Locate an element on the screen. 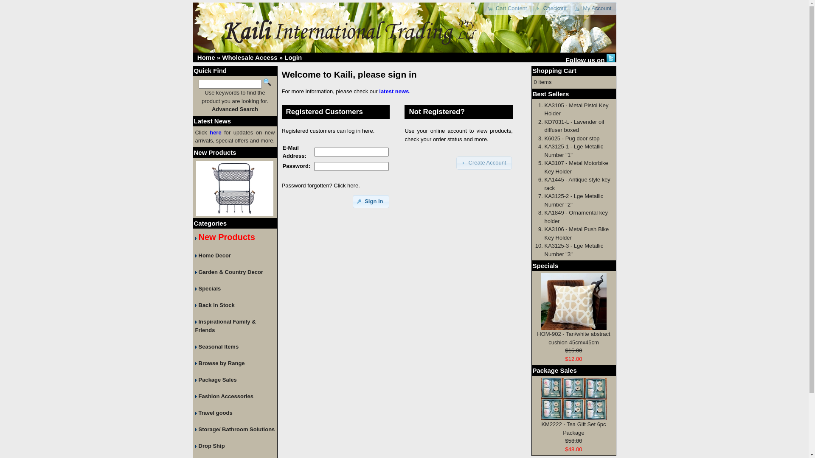  Cart Content is located at coordinates (508, 8).